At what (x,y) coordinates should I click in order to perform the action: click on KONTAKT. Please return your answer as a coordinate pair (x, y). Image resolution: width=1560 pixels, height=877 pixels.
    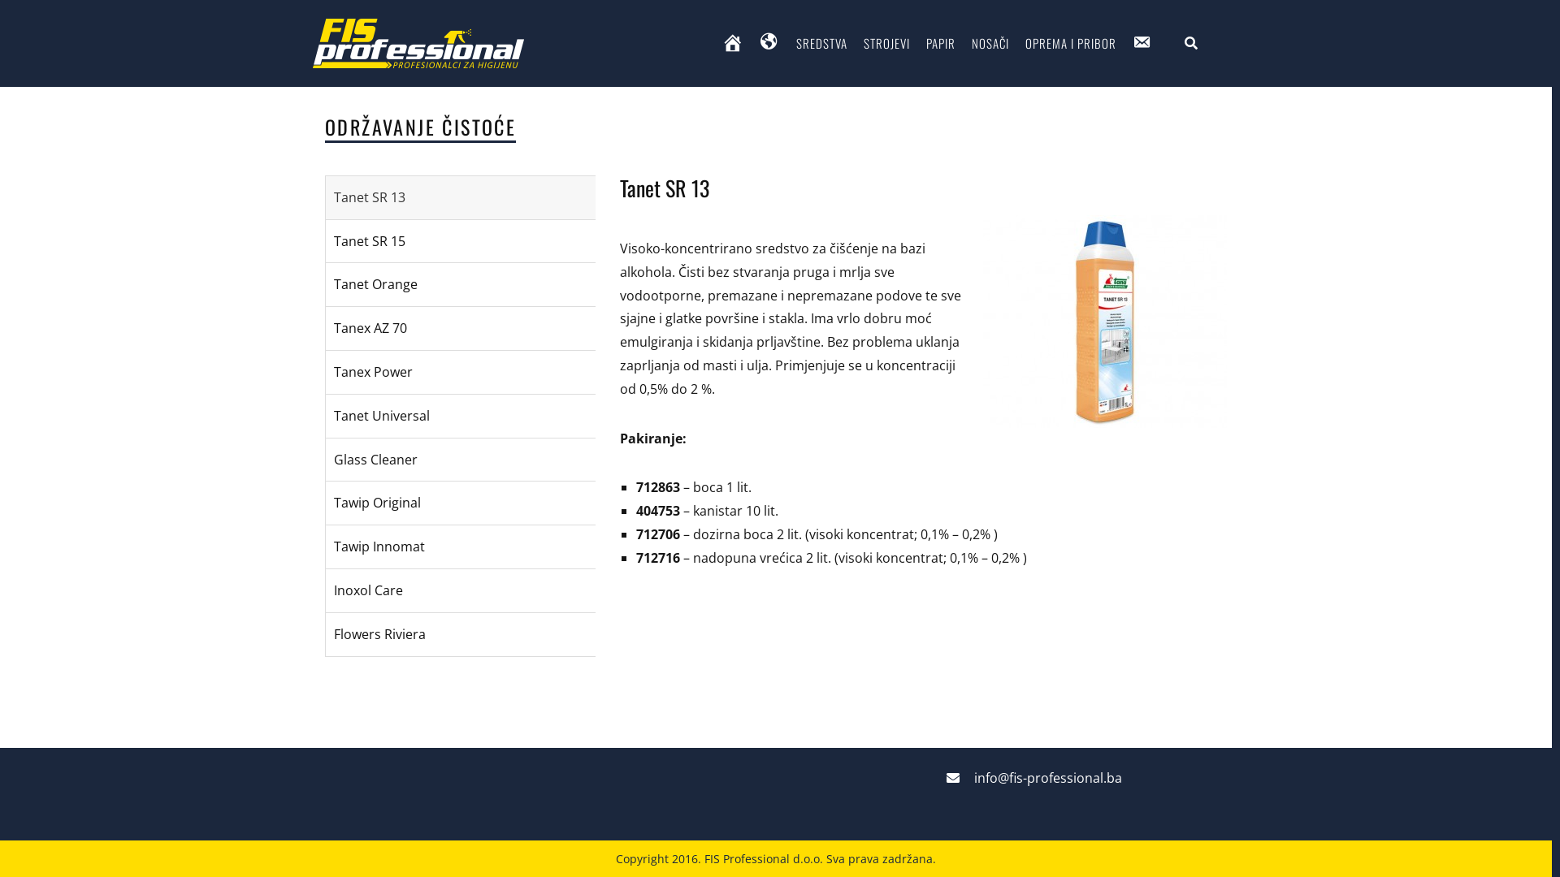
    Looking at the image, I should click on (1142, 44).